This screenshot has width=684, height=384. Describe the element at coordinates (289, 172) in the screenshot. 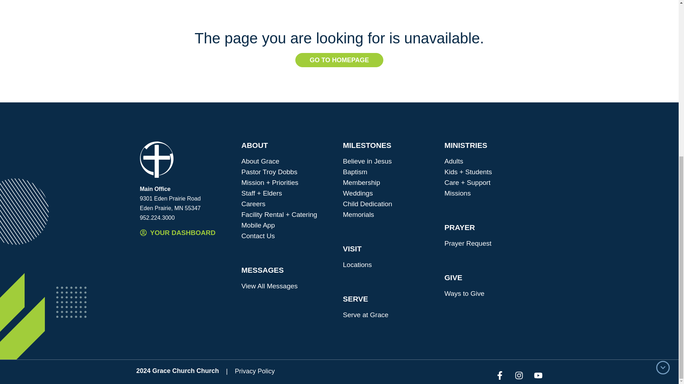

I see `Pastor Troy Dobbs` at that location.